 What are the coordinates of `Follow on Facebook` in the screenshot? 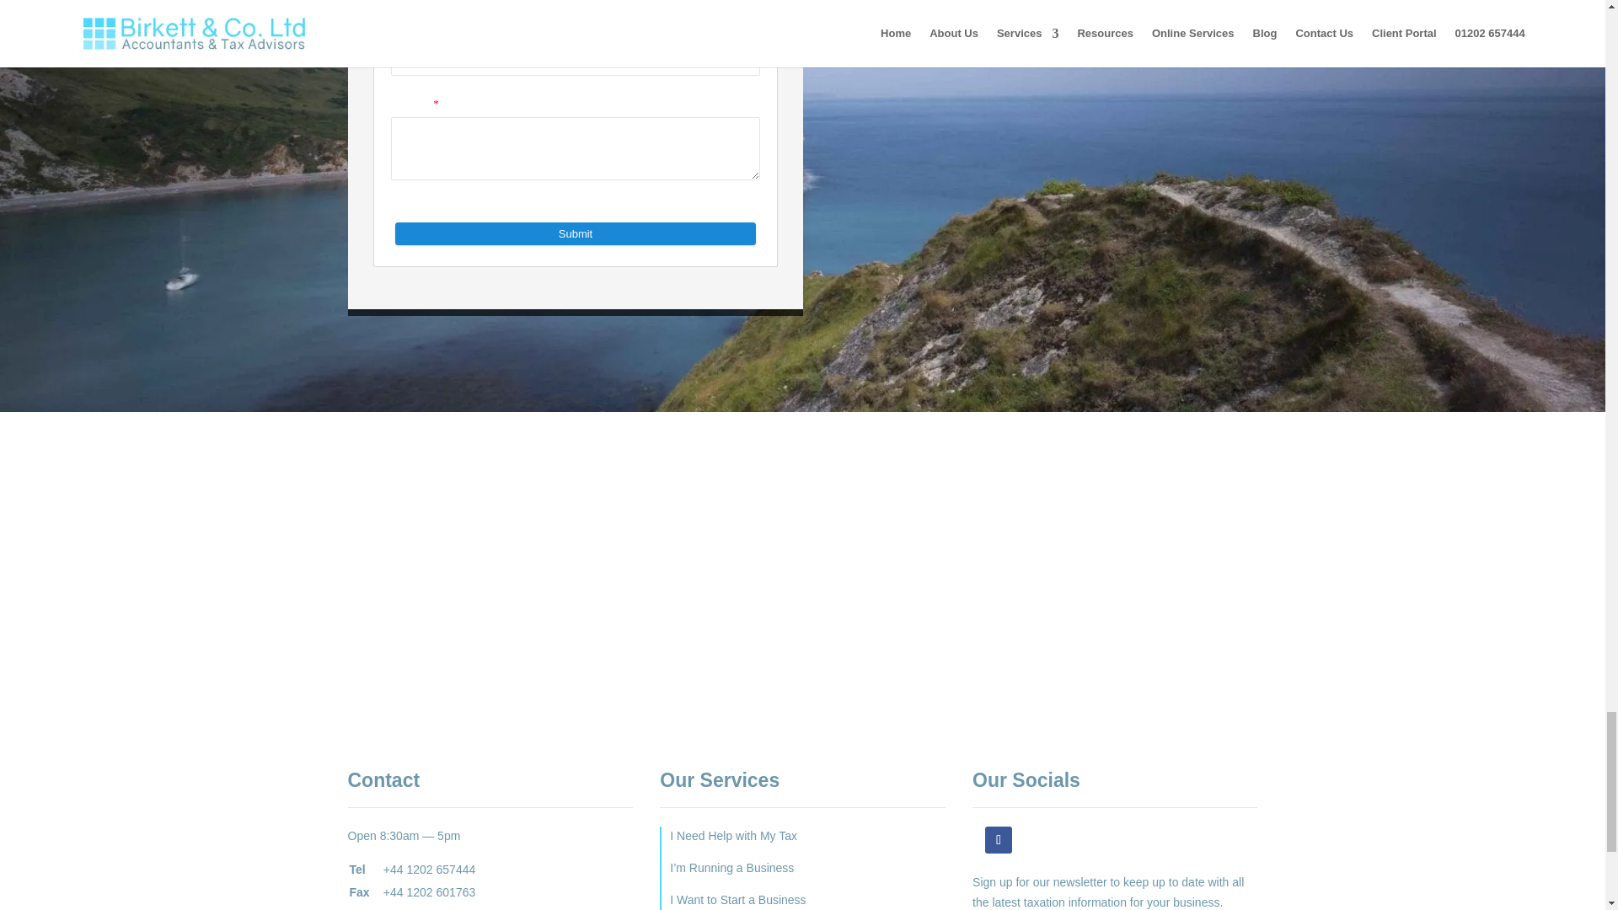 It's located at (999, 839).